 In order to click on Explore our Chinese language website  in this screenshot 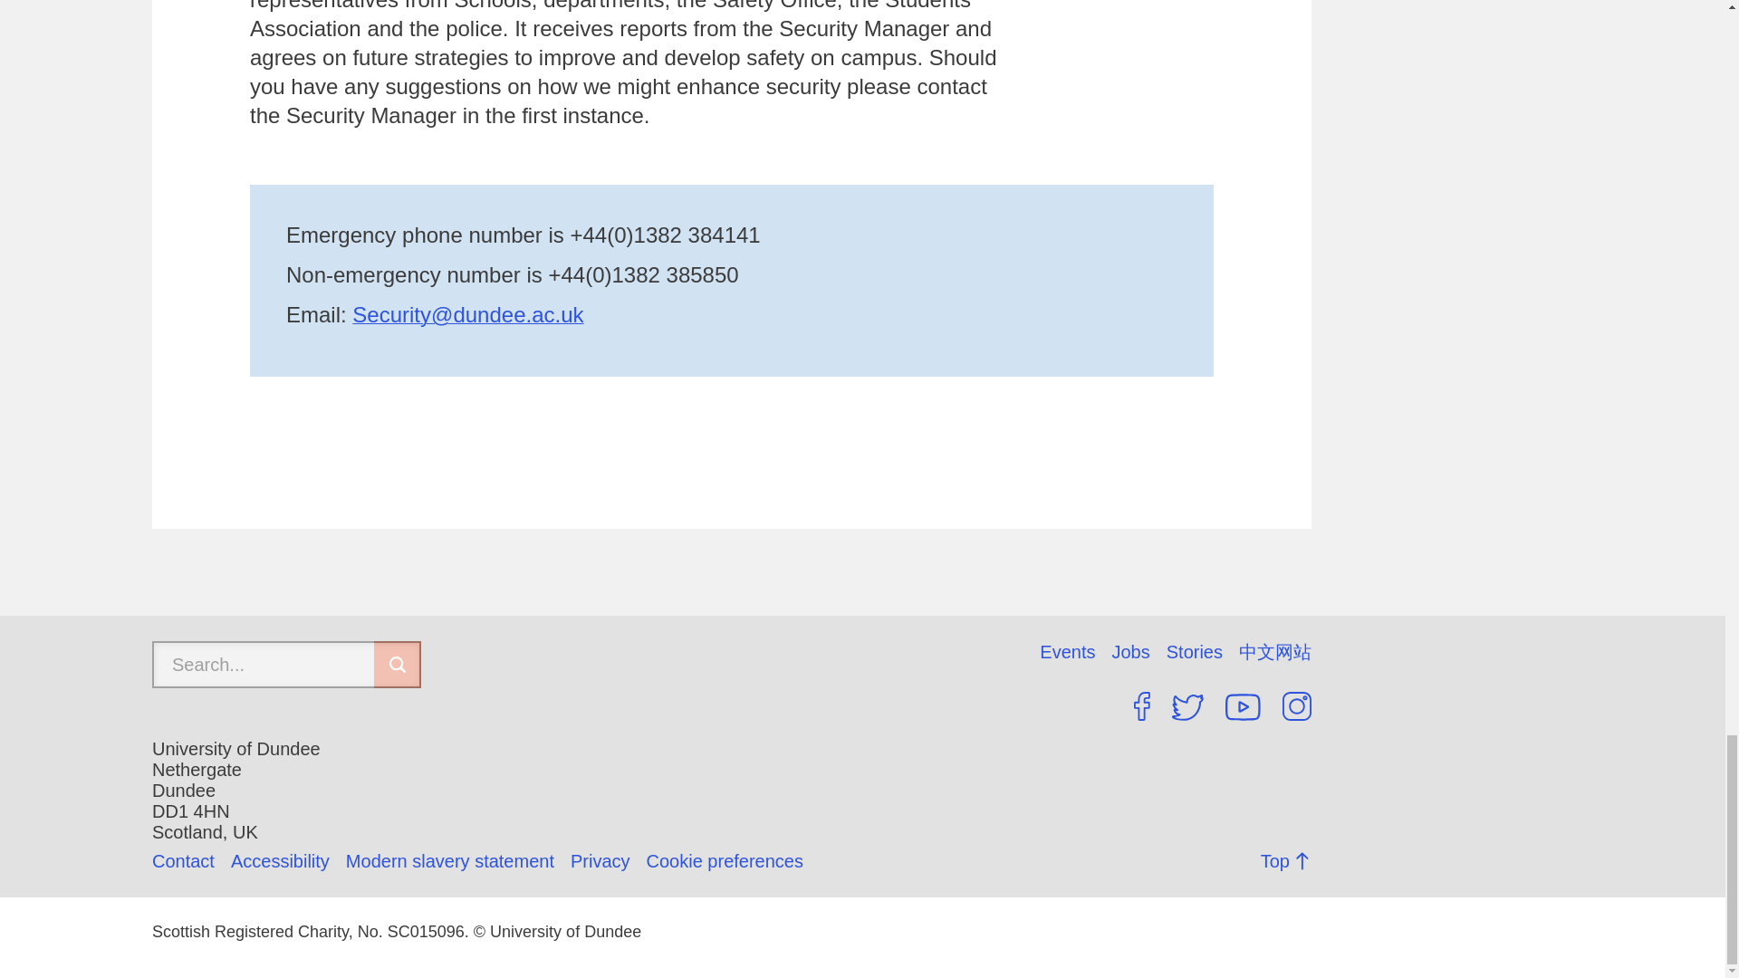, I will do `click(1274, 652)`.